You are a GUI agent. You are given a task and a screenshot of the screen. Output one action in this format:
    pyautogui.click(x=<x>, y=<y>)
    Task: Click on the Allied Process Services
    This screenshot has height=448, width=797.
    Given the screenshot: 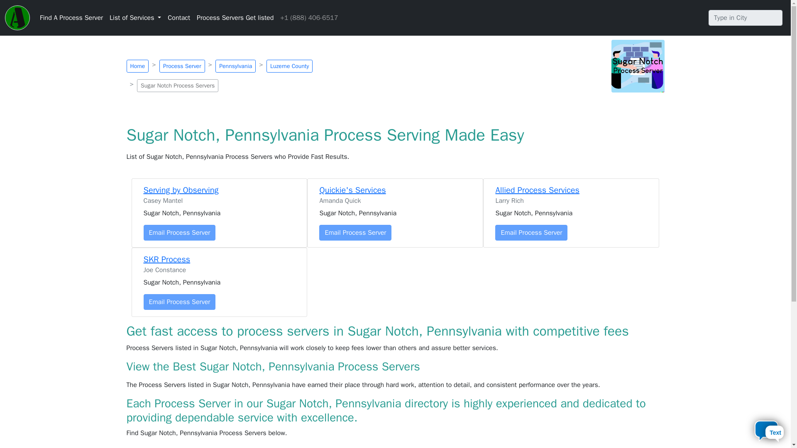 What is the action you would take?
    pyautogui.click(x=537, y=190)
    